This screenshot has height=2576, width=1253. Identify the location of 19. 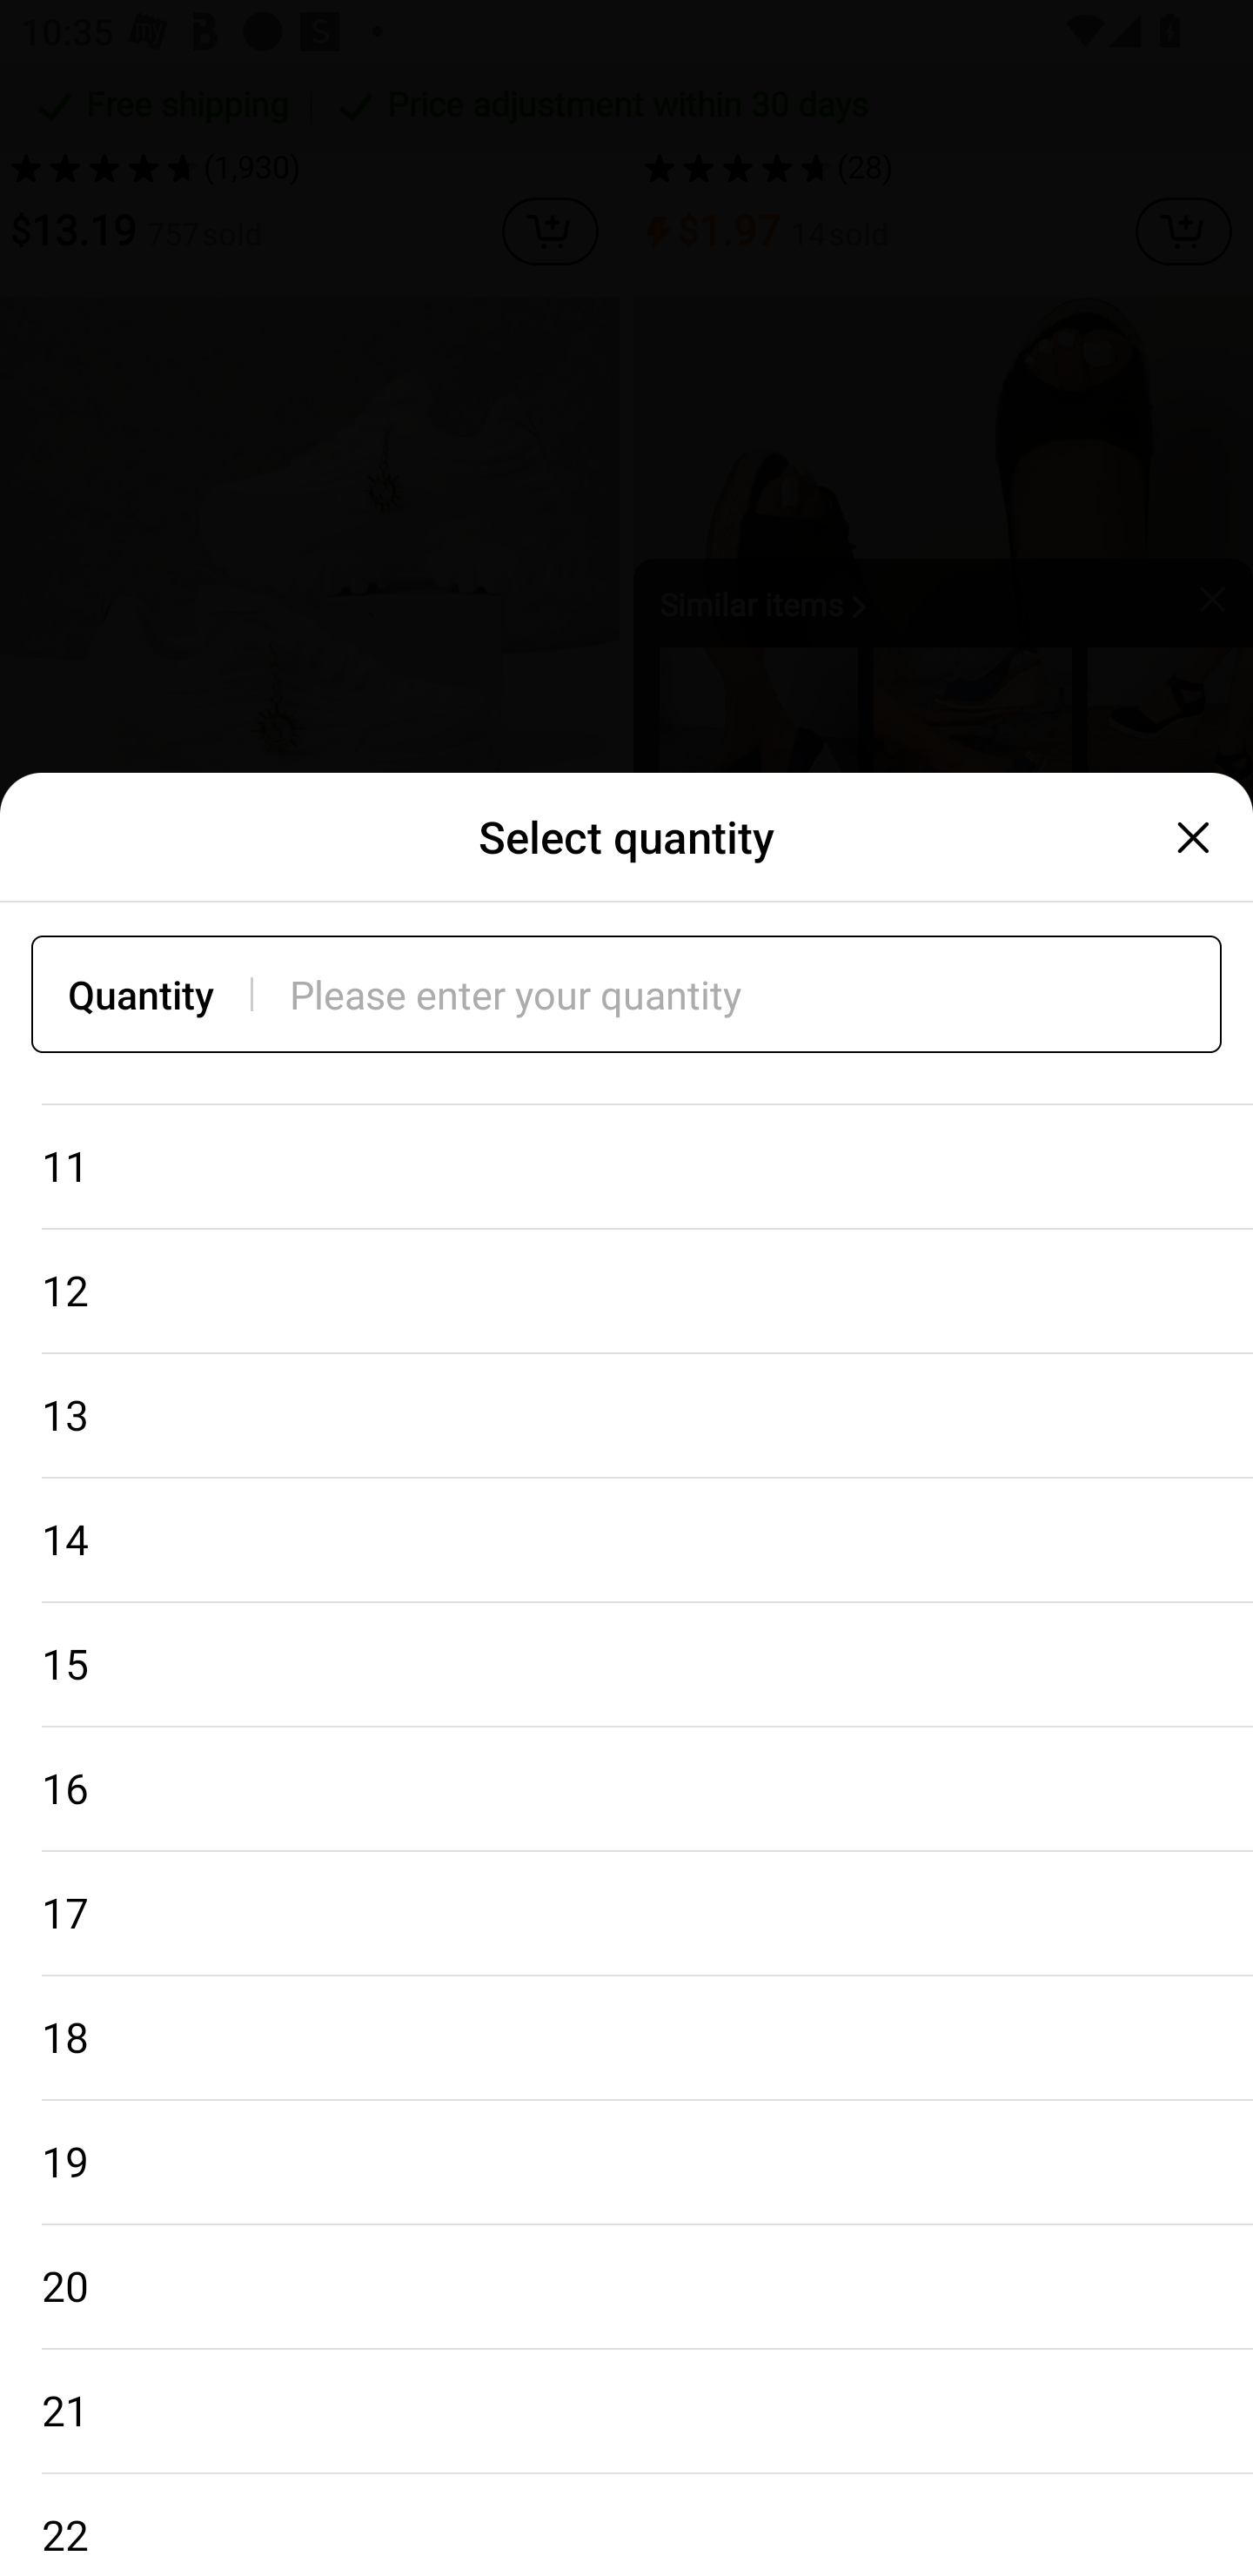
(626, 2163).